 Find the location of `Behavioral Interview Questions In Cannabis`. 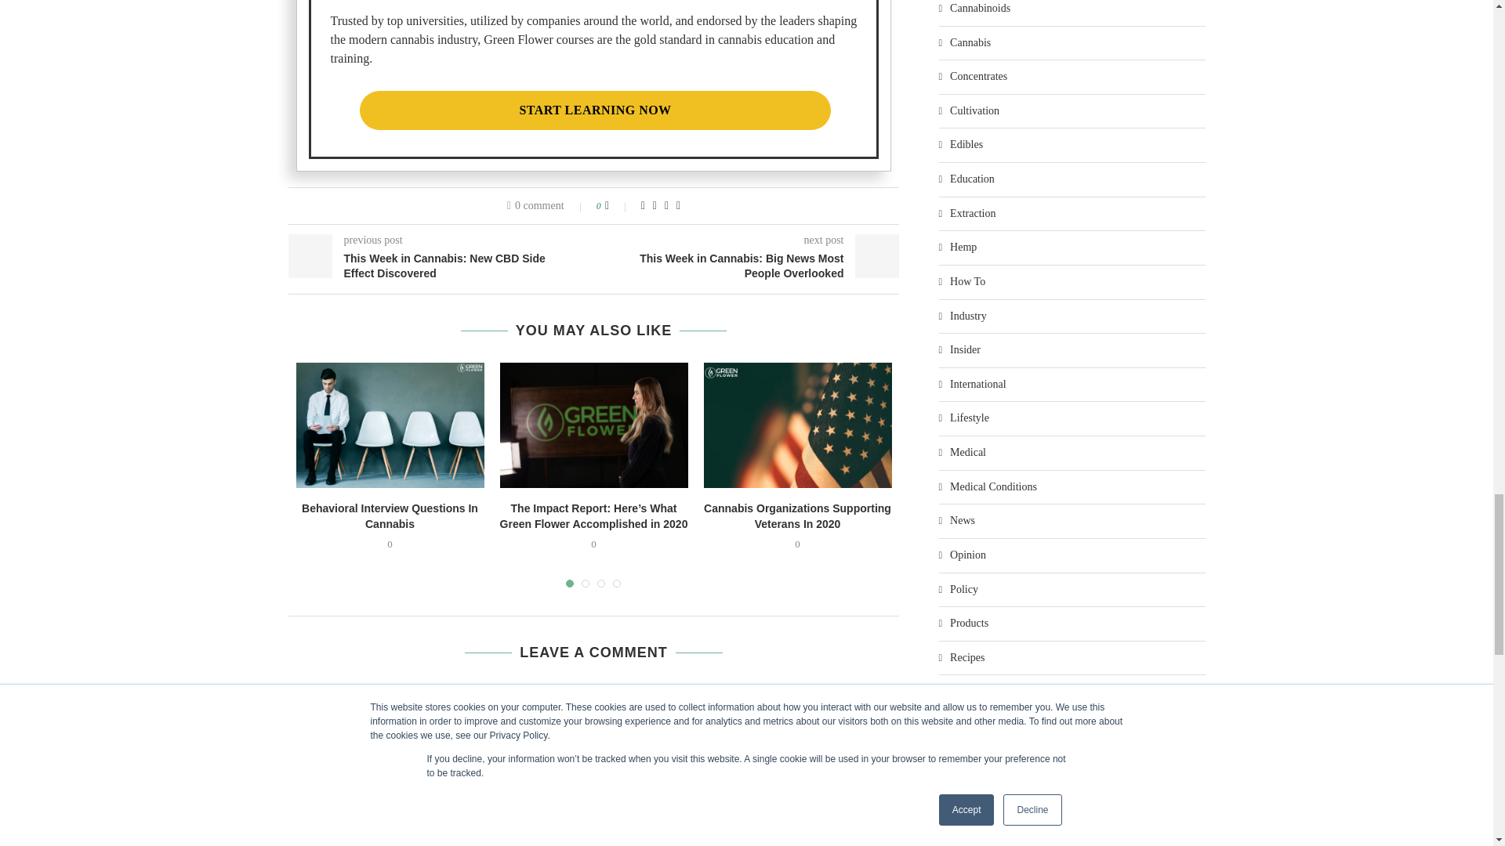

Behavioral Interview Questions In Cannabis is located at coordinates (390, 425).